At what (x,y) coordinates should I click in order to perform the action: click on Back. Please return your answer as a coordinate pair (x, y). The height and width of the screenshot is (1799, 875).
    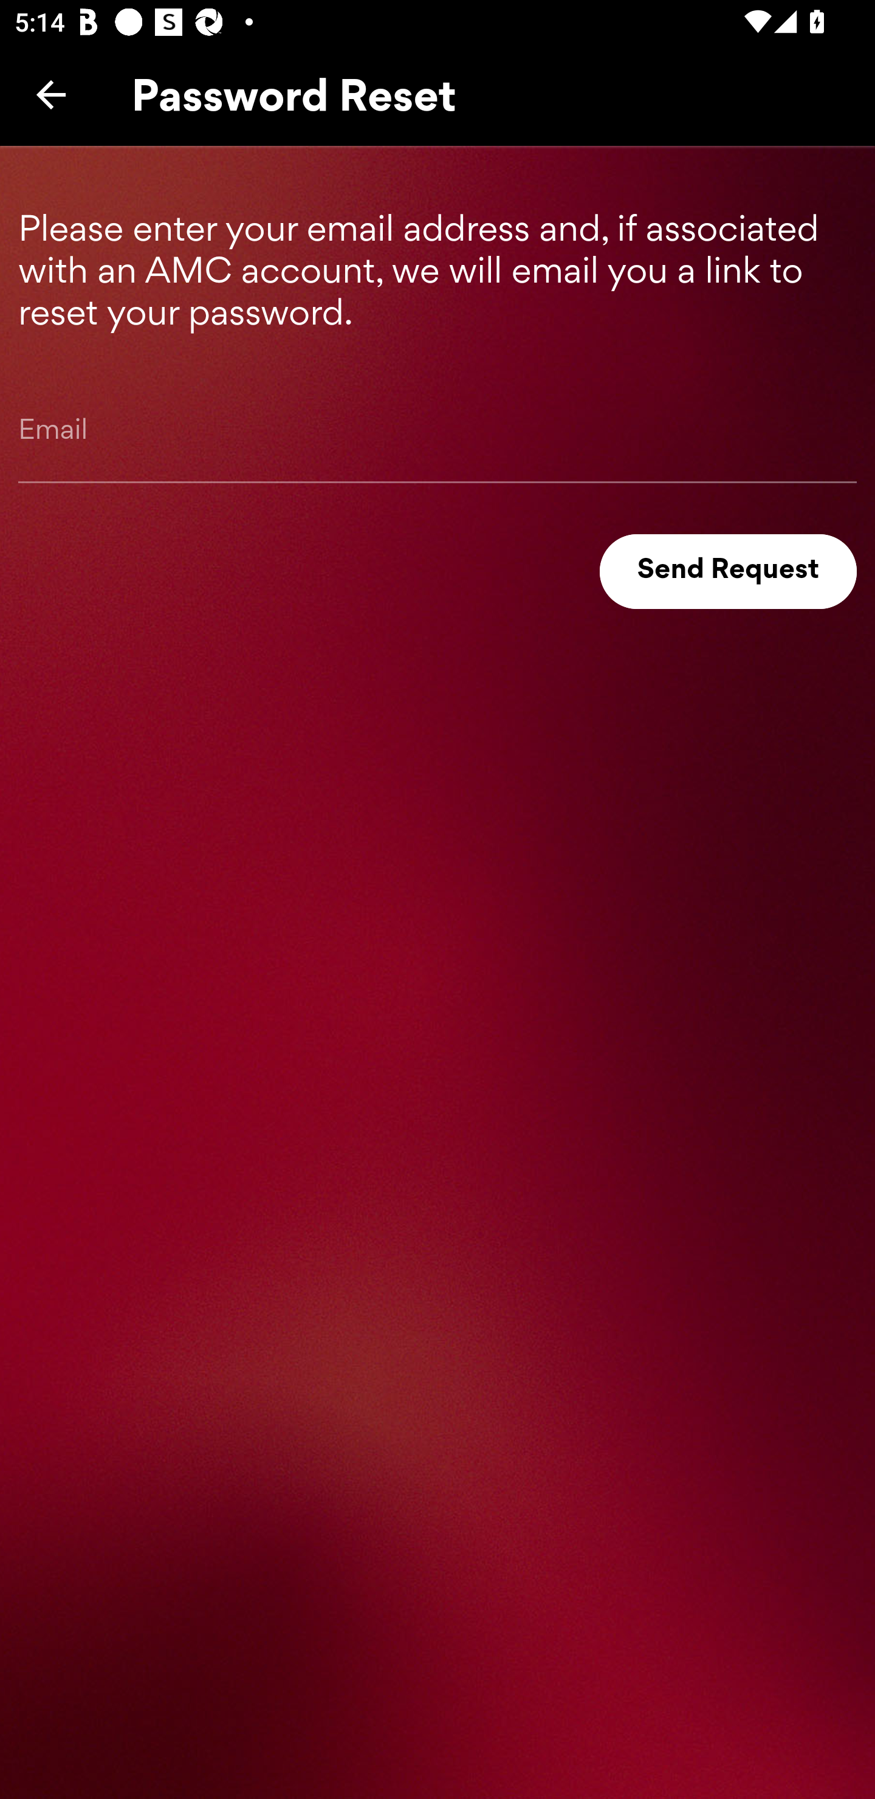
    Looking at the image, I should click on (51, 94).